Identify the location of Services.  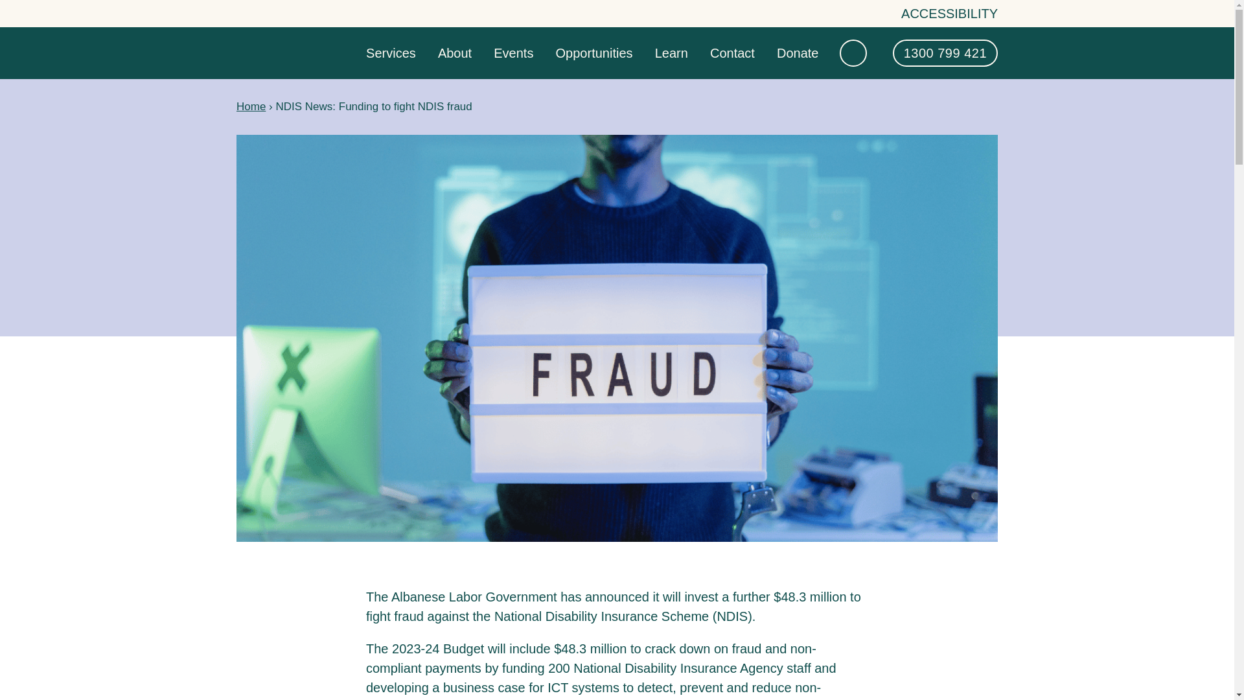
(390, 54).